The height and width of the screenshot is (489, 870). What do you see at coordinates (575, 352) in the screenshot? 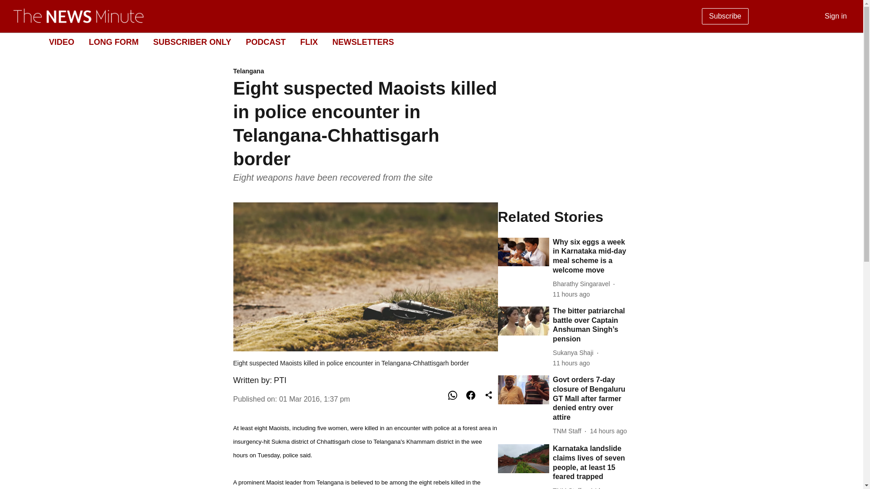
I see `LONG FORM` at bounding box center [575, 352].